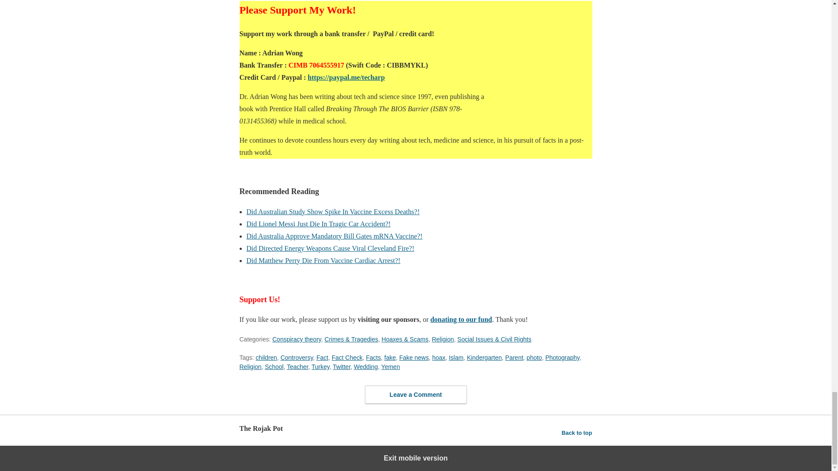 The height and width of the screenshot is (471, 838). I want to click on Religion, so click(443, 339).